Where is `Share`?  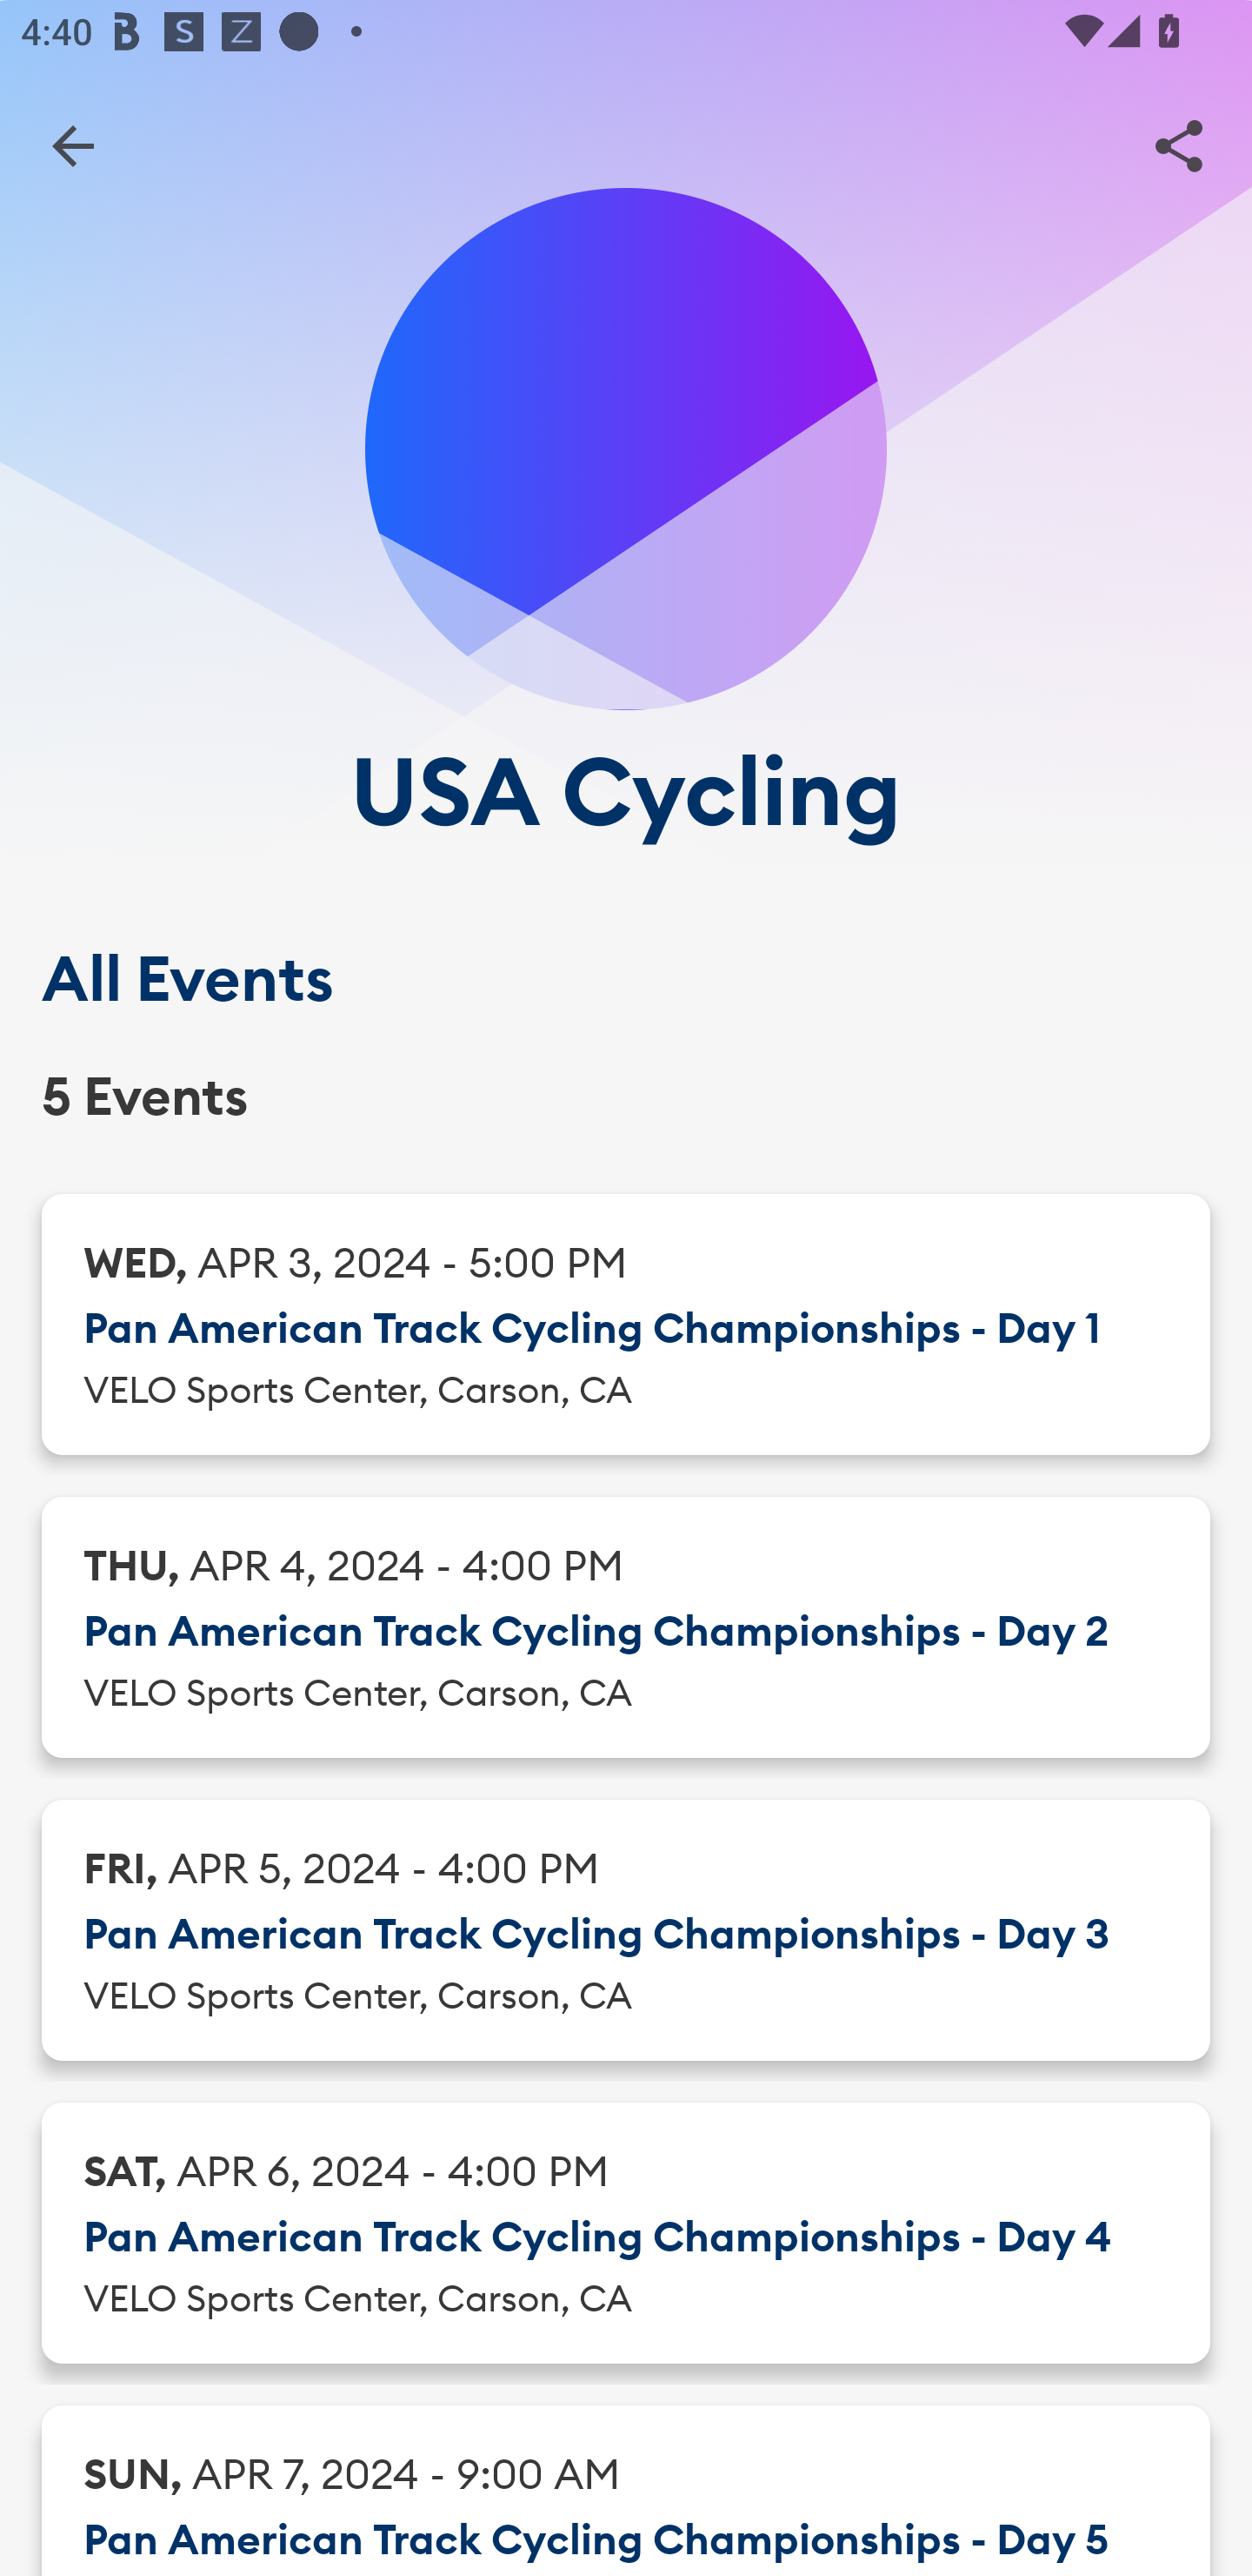
Share is located at coordinates (1179, 144).